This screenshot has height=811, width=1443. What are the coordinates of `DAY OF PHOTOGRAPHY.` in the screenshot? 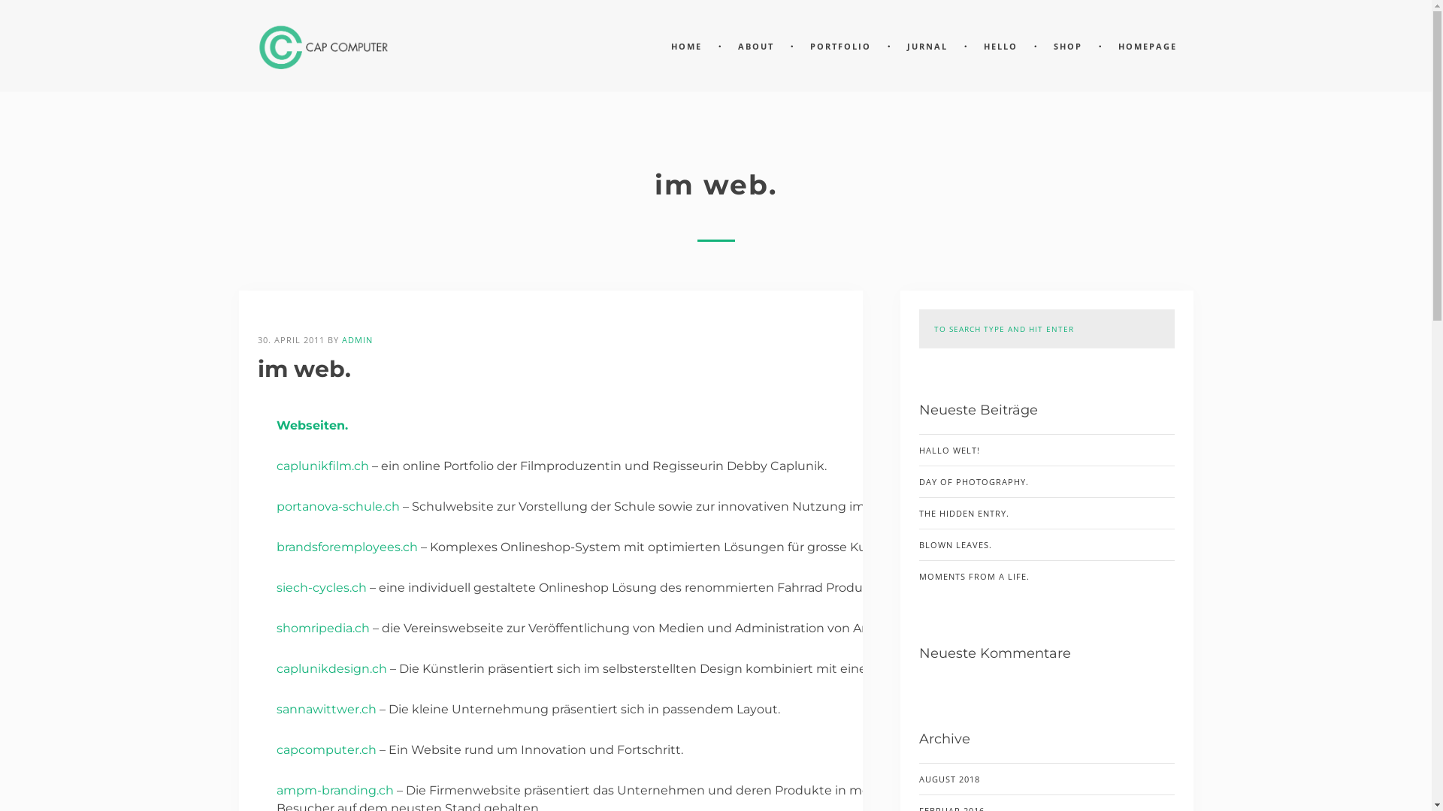 It's located at (1046, 481).